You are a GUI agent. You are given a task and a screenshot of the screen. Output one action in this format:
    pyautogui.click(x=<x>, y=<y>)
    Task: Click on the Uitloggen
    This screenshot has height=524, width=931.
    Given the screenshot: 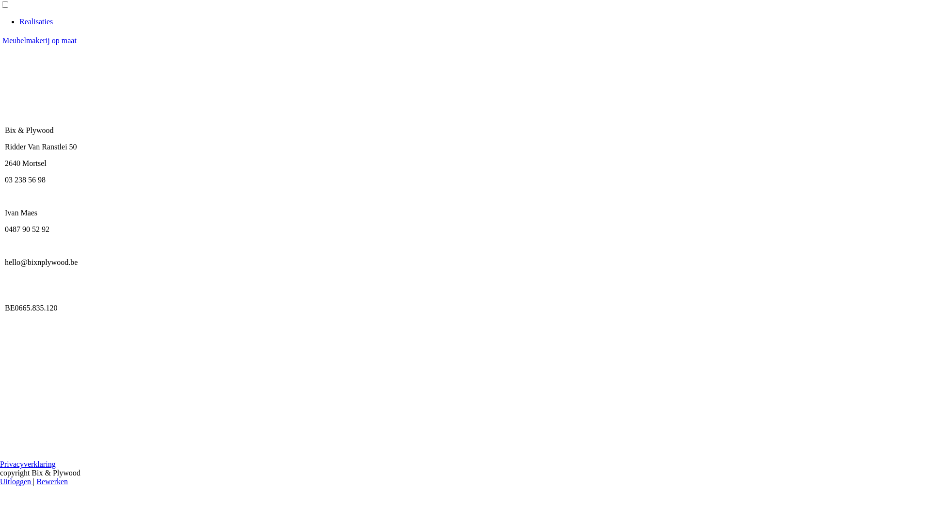 What is the action you would take?
    pyautogui.click(x=16, y=481)
    